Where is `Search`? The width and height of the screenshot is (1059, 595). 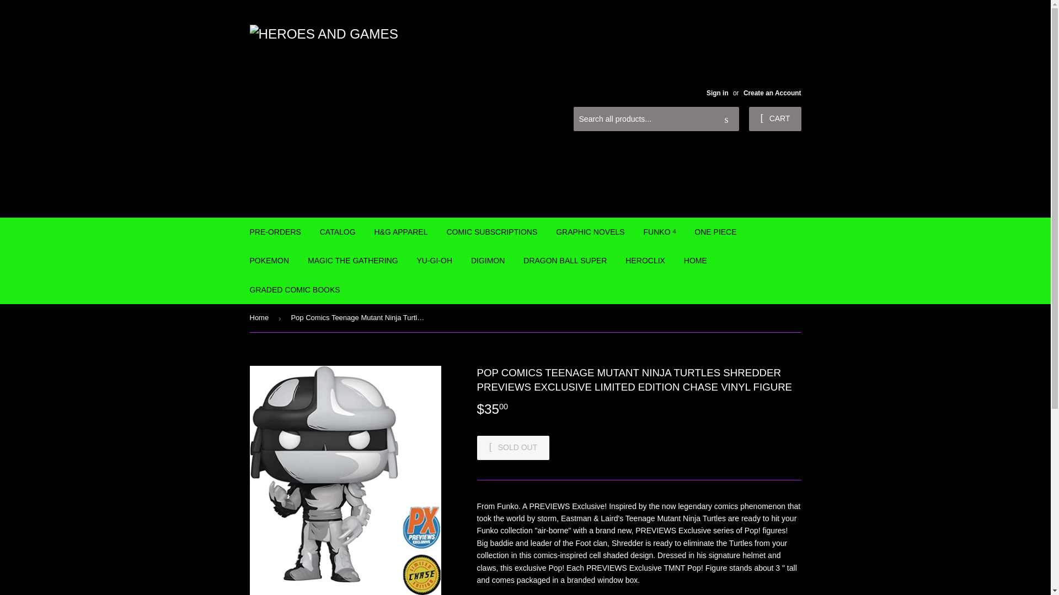 Search is located at coordinates (726, 119).